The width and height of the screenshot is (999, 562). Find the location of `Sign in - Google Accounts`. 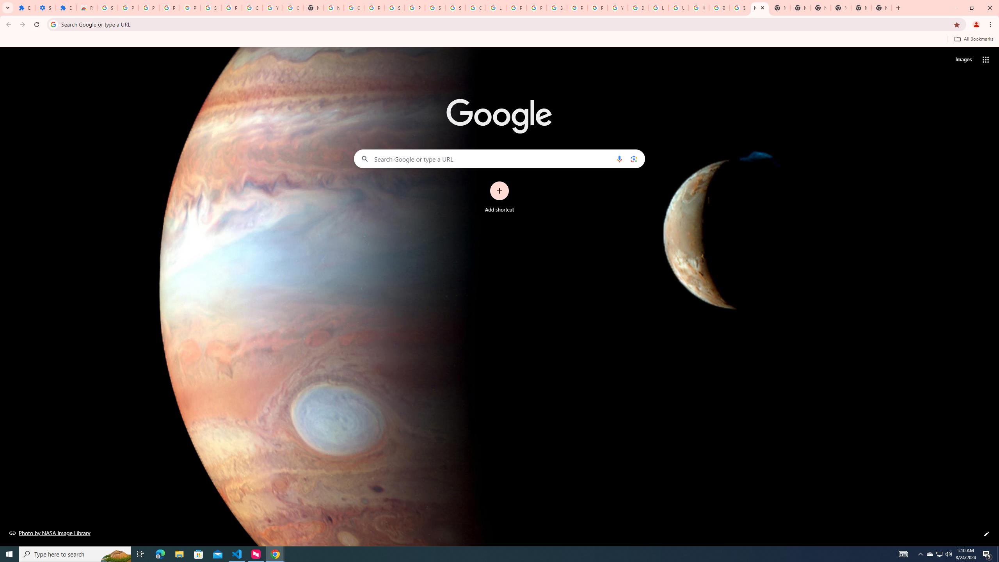

Sign in - Google Accounts is located at coordinates (107, 8).